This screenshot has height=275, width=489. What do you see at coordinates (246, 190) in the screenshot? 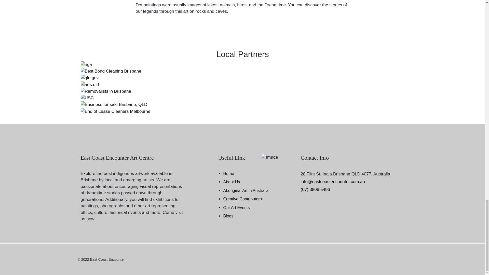
I see `Aboriginal Art in Australia` at bounding box center [246, 190].